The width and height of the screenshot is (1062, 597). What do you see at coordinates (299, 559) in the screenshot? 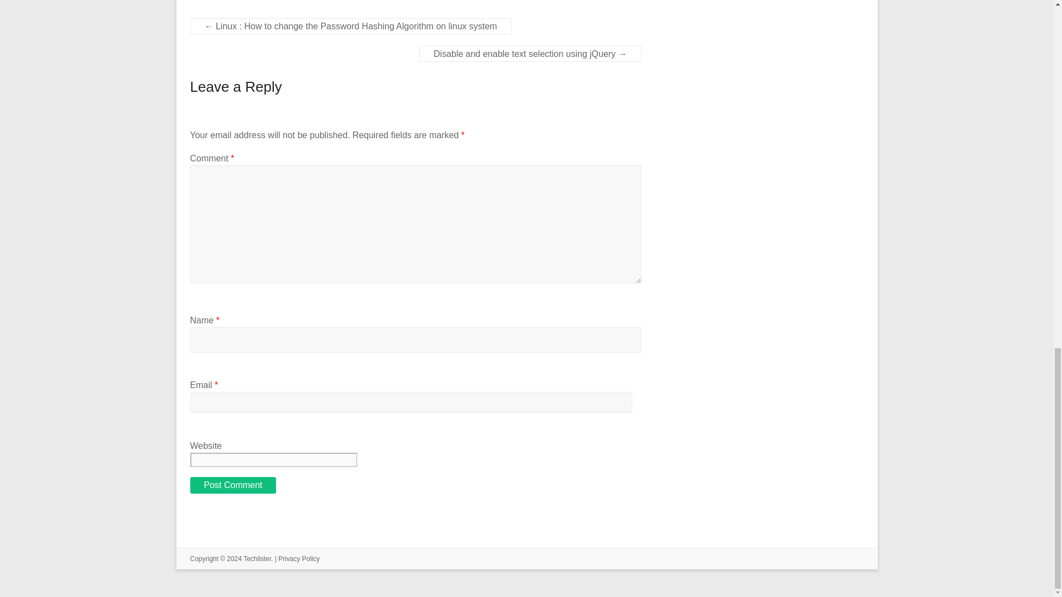
I see `Privacy Policy` at bounding box center [299, 559].